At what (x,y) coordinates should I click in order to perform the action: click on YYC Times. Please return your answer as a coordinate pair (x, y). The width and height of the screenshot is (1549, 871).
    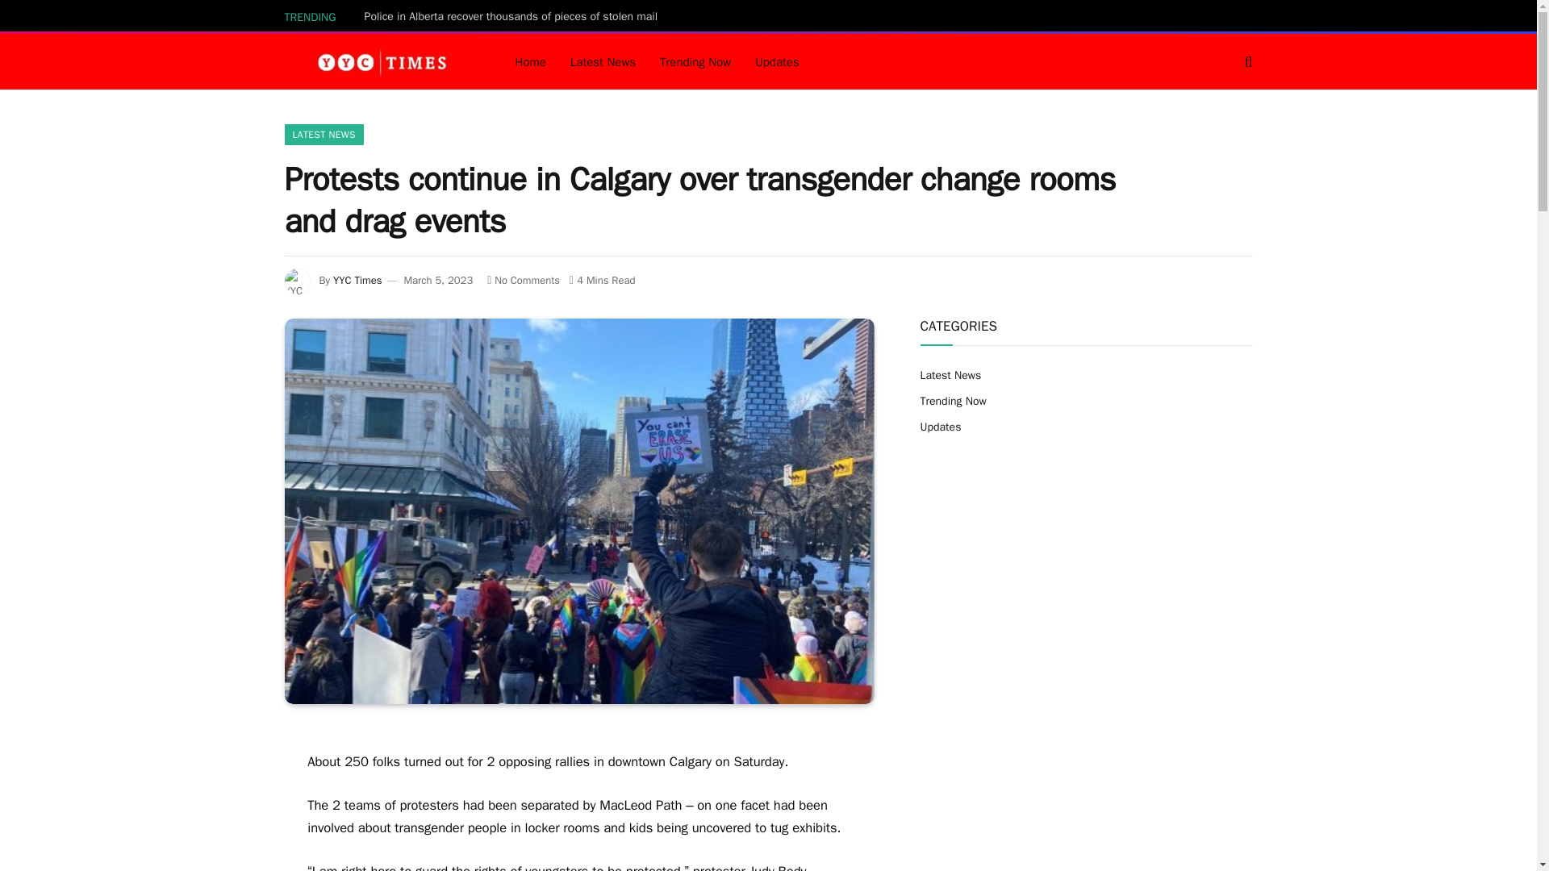
    Looking at the image, I should click on (357, 281).